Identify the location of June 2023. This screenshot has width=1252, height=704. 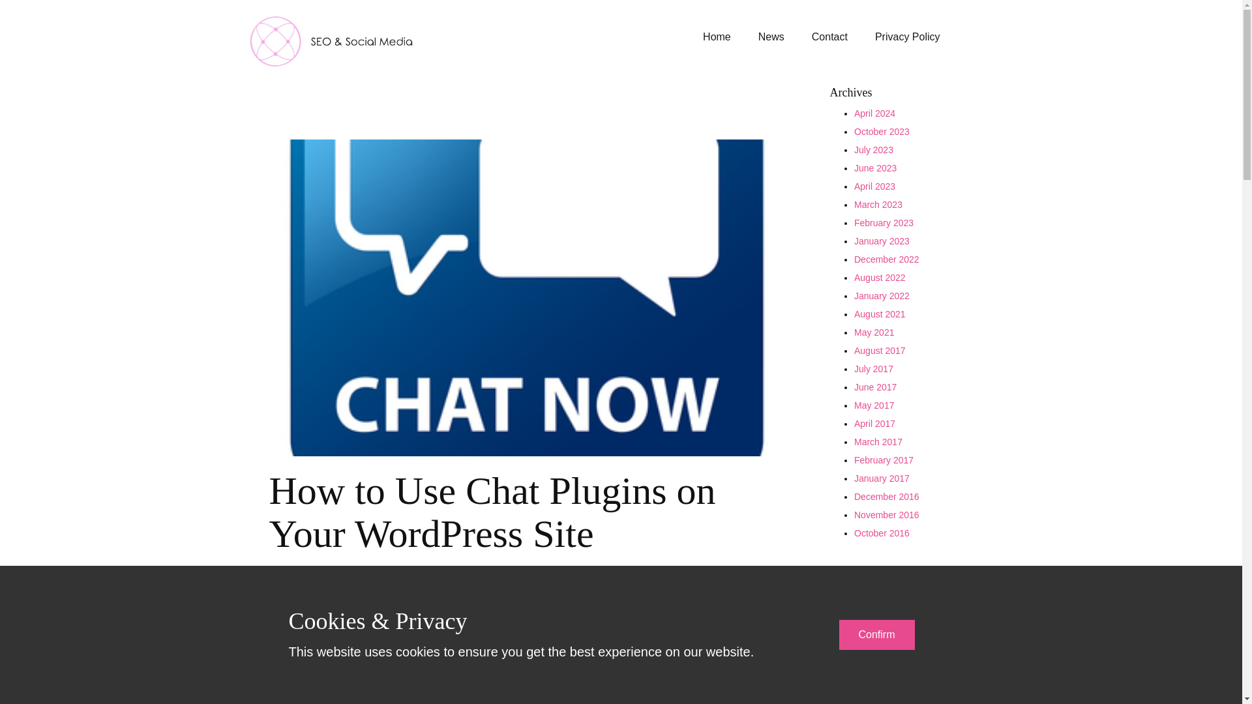
(875, 168).